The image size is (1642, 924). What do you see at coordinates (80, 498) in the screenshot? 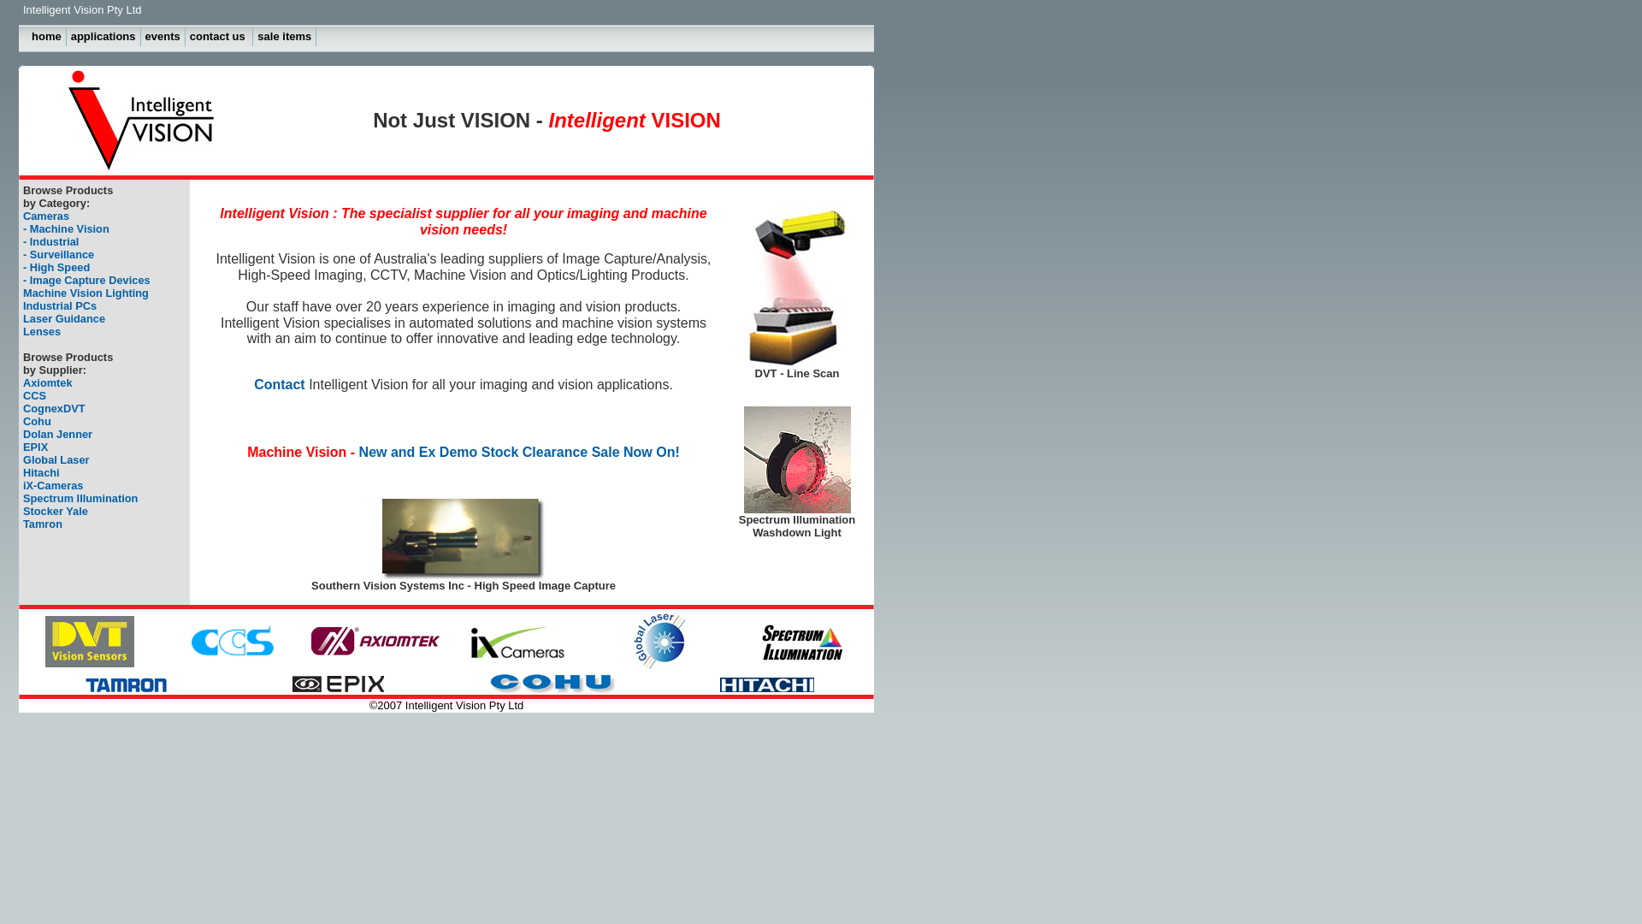
I see `Spectrum Illumination` at bounding box center [80, 498].